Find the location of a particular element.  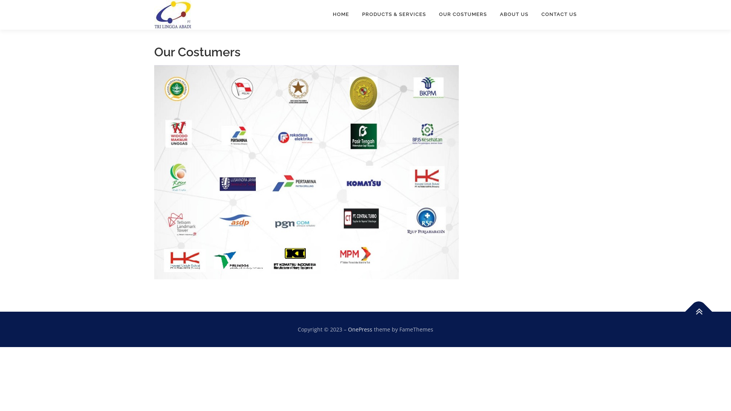

OnePress is located at coordinates (360, 330).